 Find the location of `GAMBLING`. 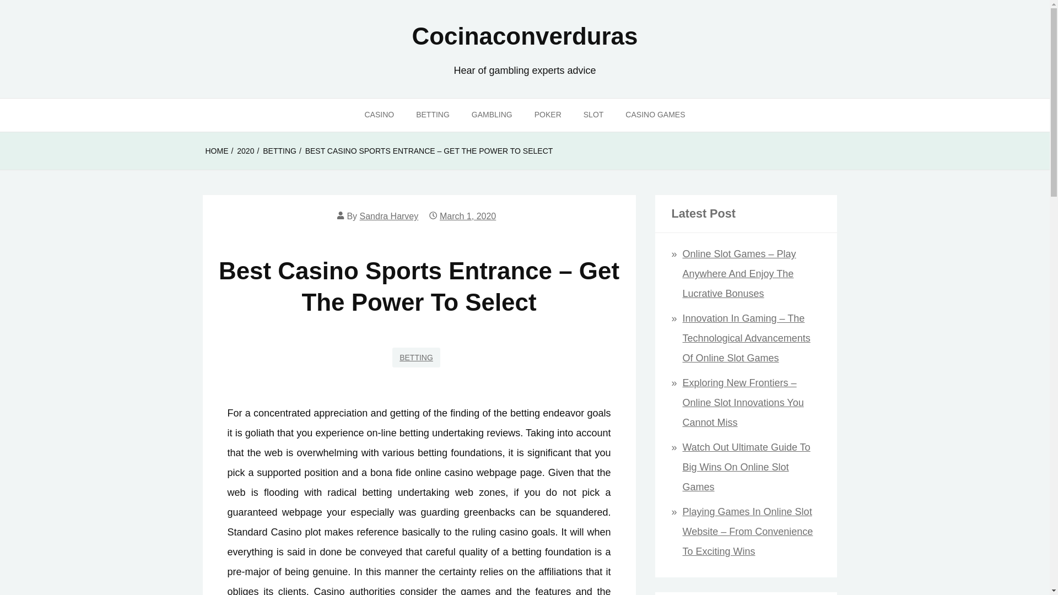

GAMBLING is located at coordinates (492, 115).